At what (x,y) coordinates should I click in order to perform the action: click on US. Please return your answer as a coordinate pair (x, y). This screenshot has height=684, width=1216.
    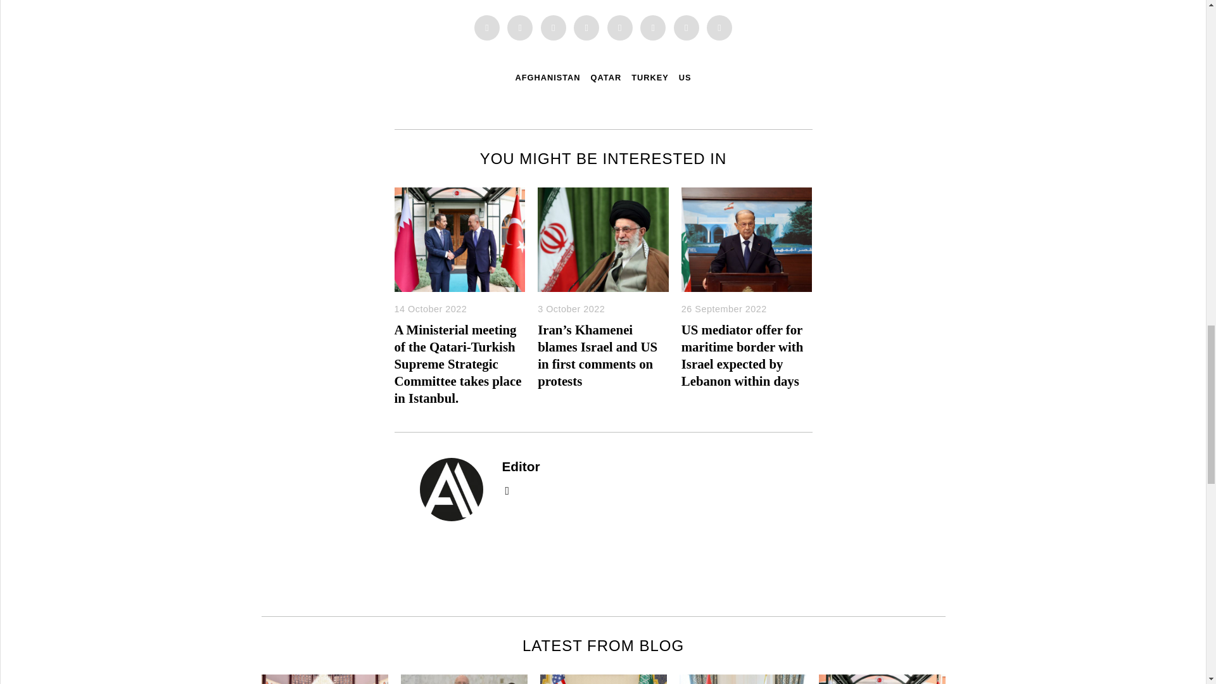
    Looking at the image, I should click on (685, 77).